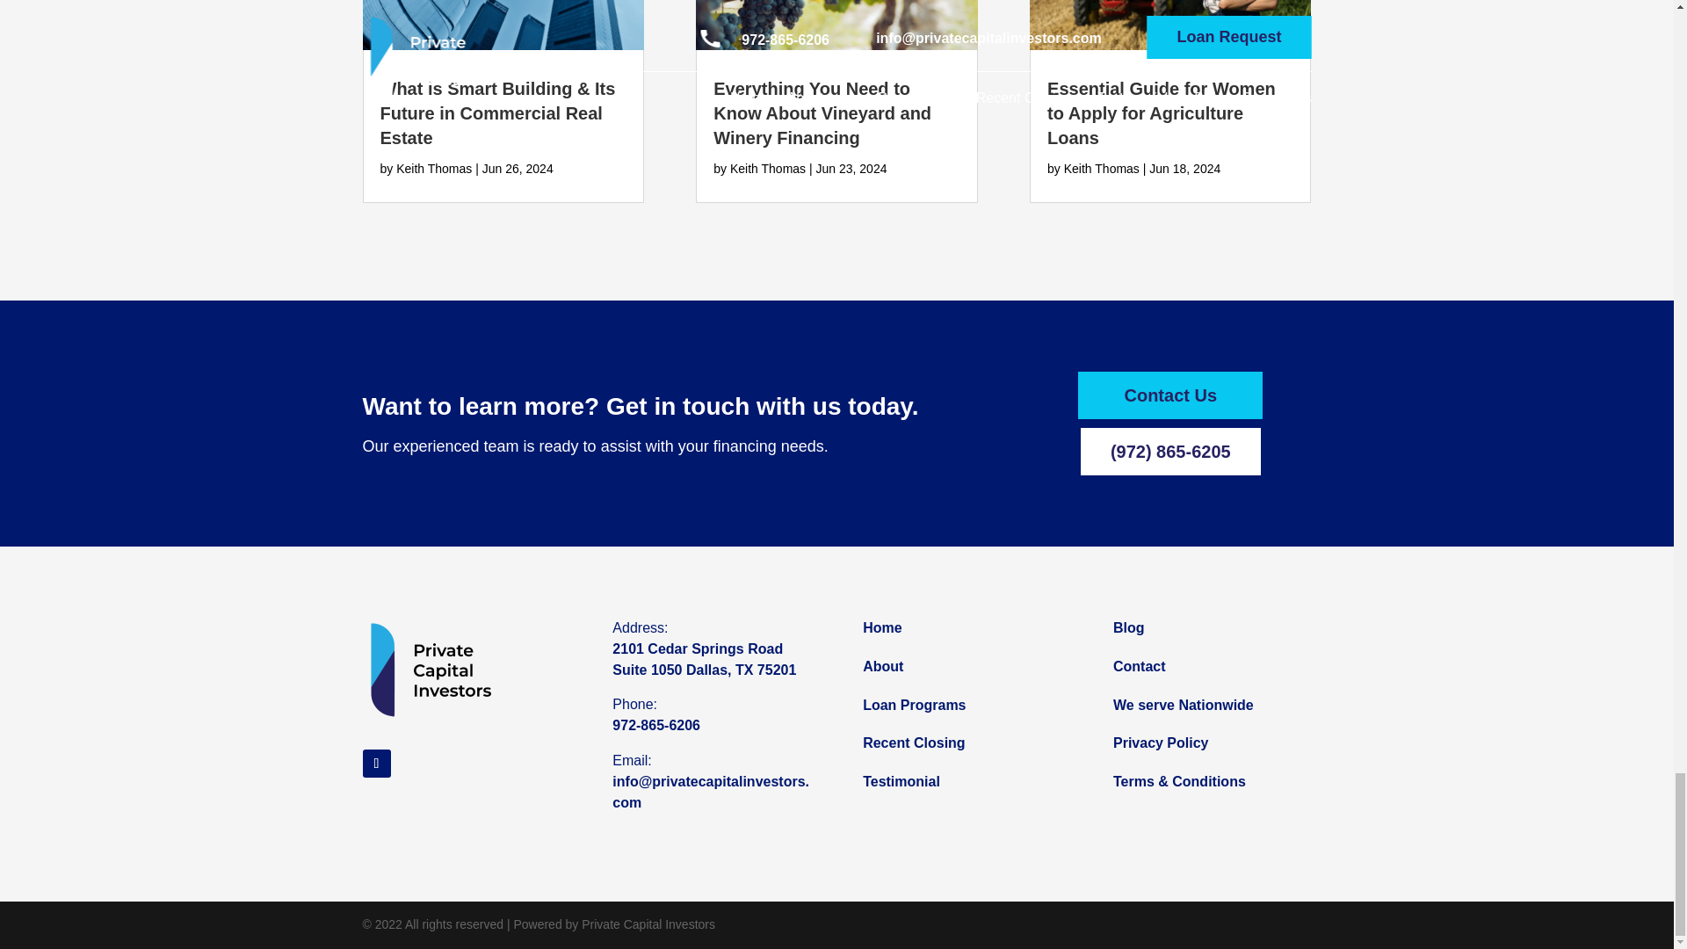 The image size is (1687, 949). I want to click on Follow on LinkedIn, so click(376, 763).